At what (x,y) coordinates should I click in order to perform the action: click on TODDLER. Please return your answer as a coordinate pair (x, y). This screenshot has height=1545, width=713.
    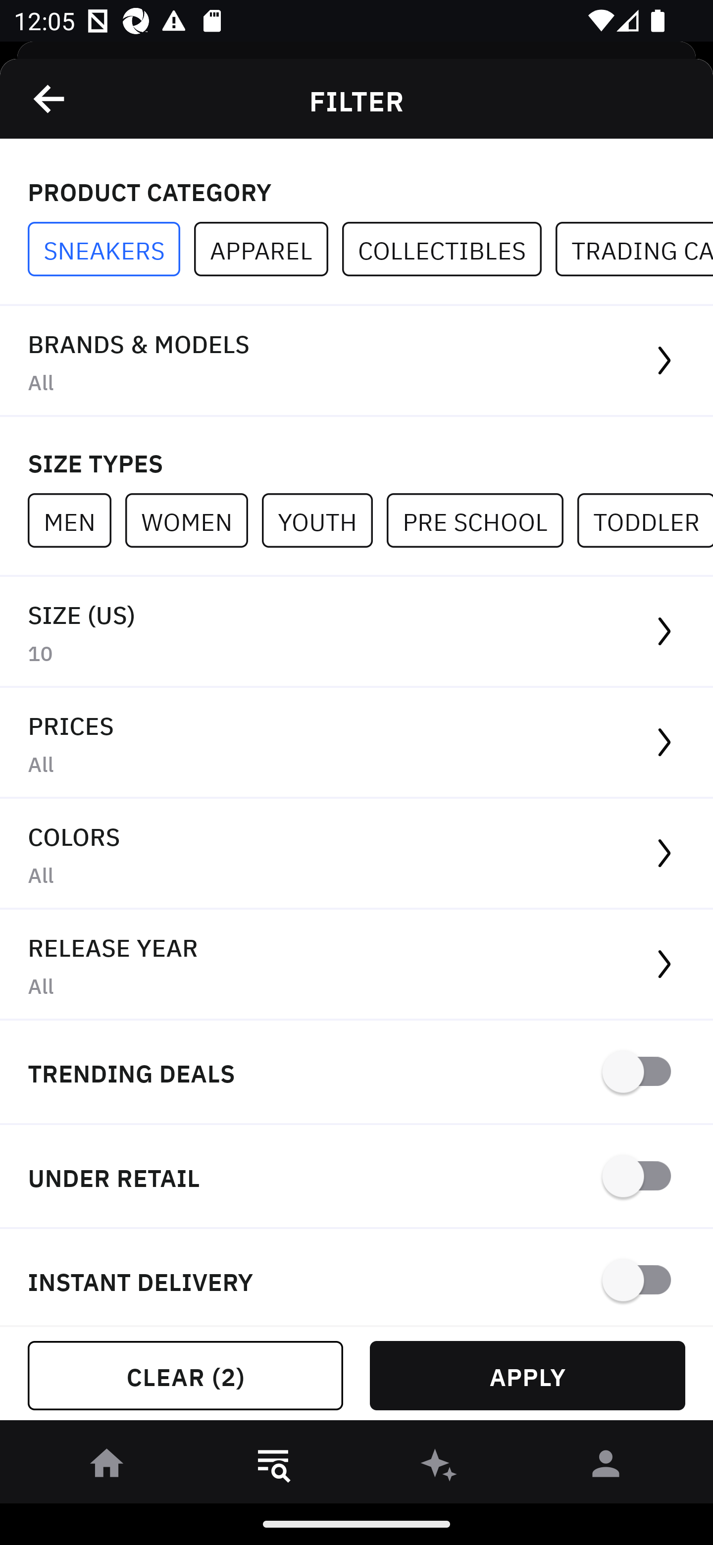
    Looking at the image, I should click on (645, 520).